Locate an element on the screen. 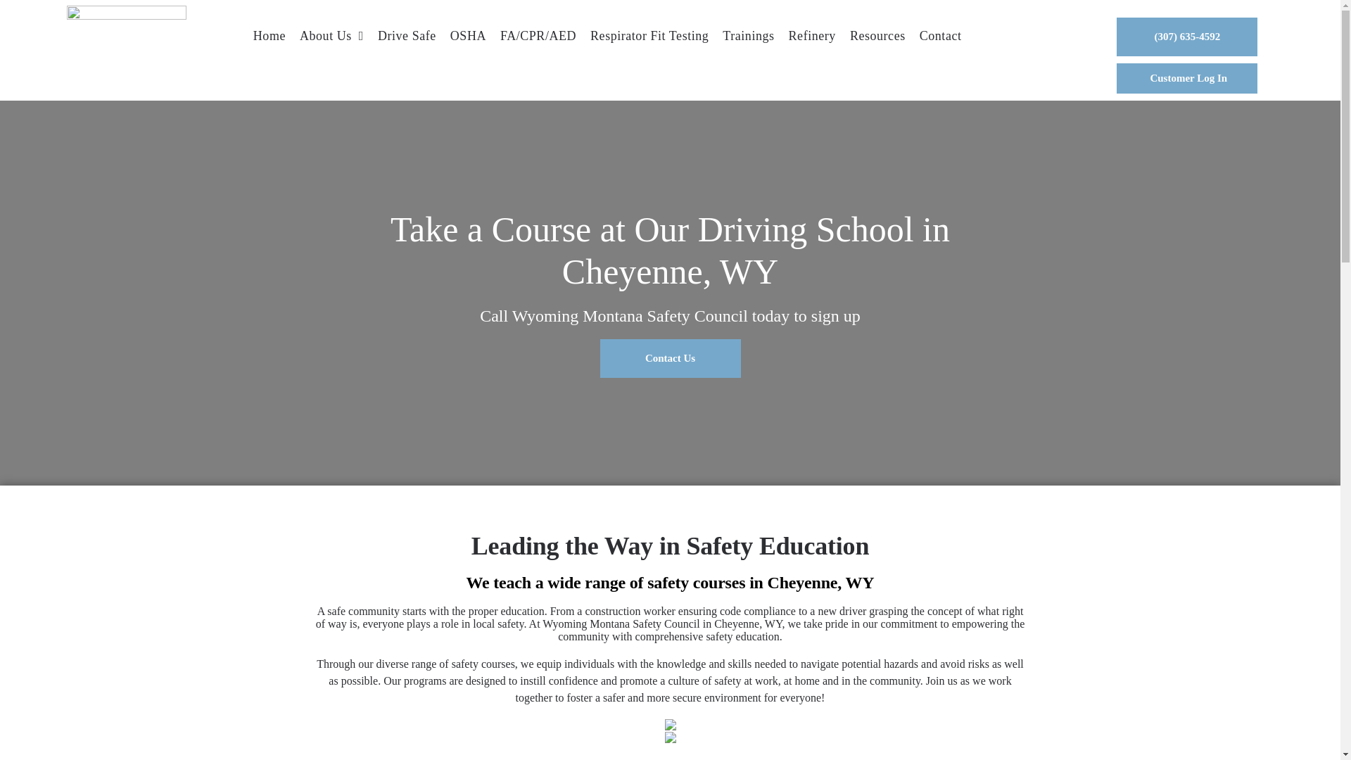 Image resolution: width=1351 pixels, height=760 pixels. Contact is located at coordinates (940, 36).